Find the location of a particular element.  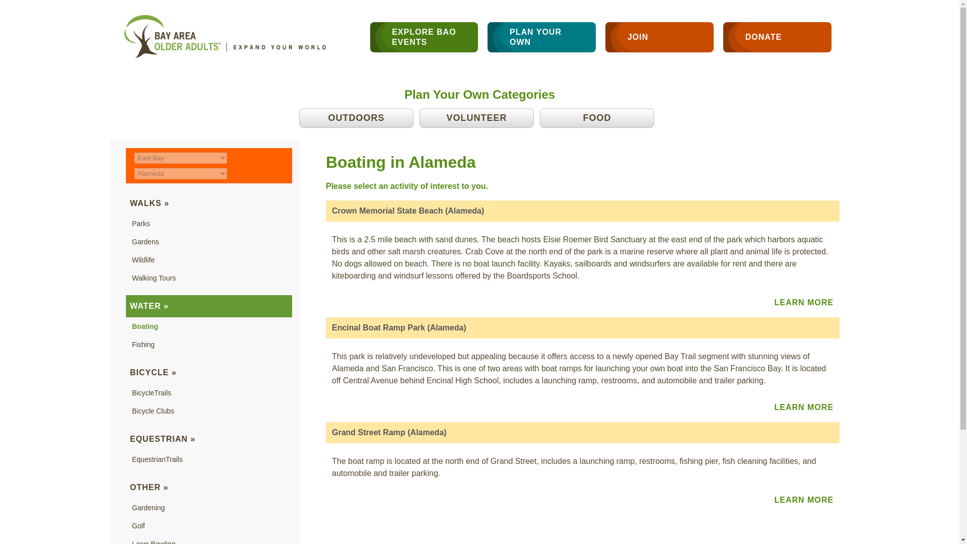

Gardens is located at coordinates (145, 242).